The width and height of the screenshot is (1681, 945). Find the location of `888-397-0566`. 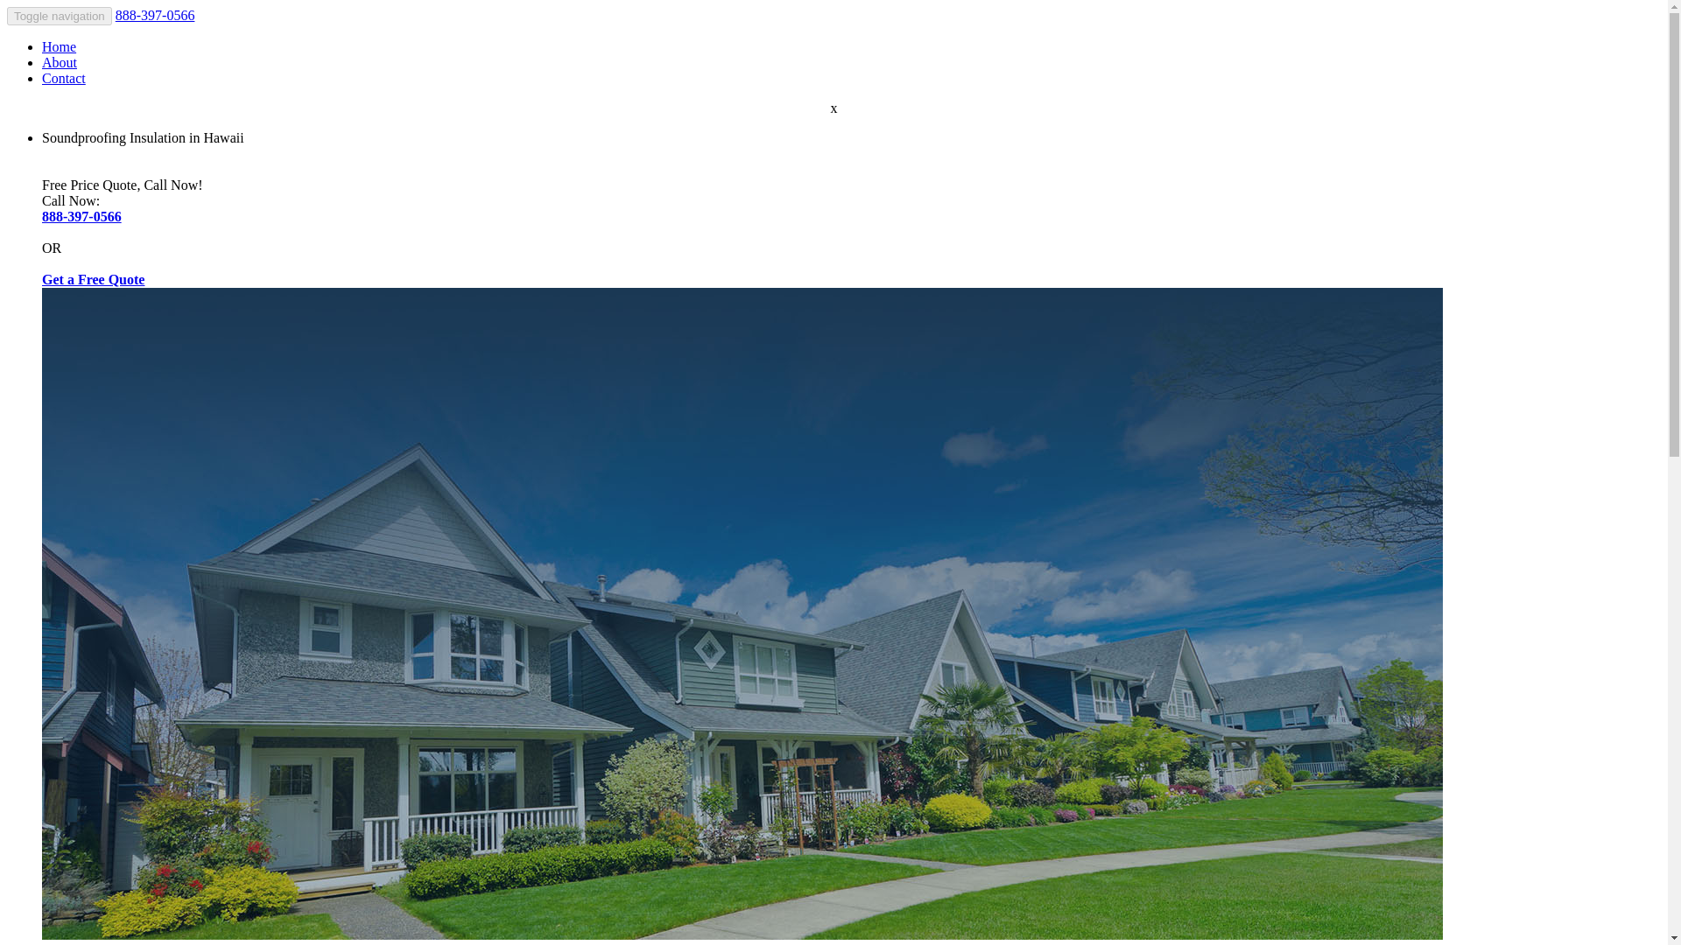

888-397-0566 is located at coordinates (155, 14).